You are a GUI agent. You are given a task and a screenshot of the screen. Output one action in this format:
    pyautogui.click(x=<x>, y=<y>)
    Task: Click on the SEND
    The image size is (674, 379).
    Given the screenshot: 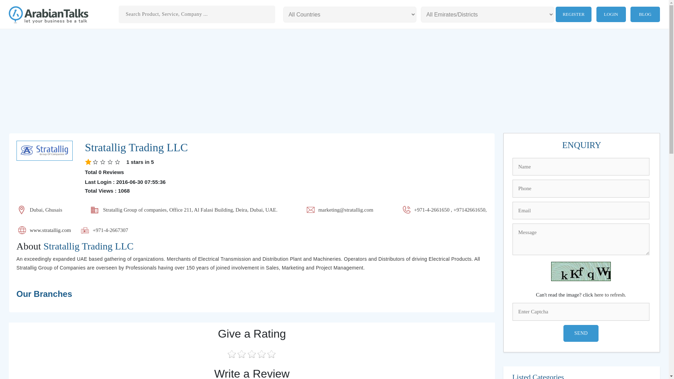 What is the action you would take?
    pyautogui.click(x=581, y=333)
    